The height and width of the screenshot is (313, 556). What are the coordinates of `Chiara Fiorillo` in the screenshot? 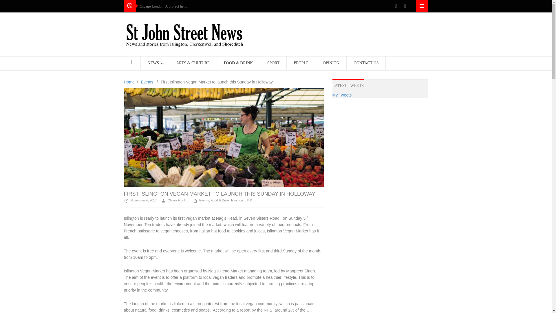 It's located at (174, 200).